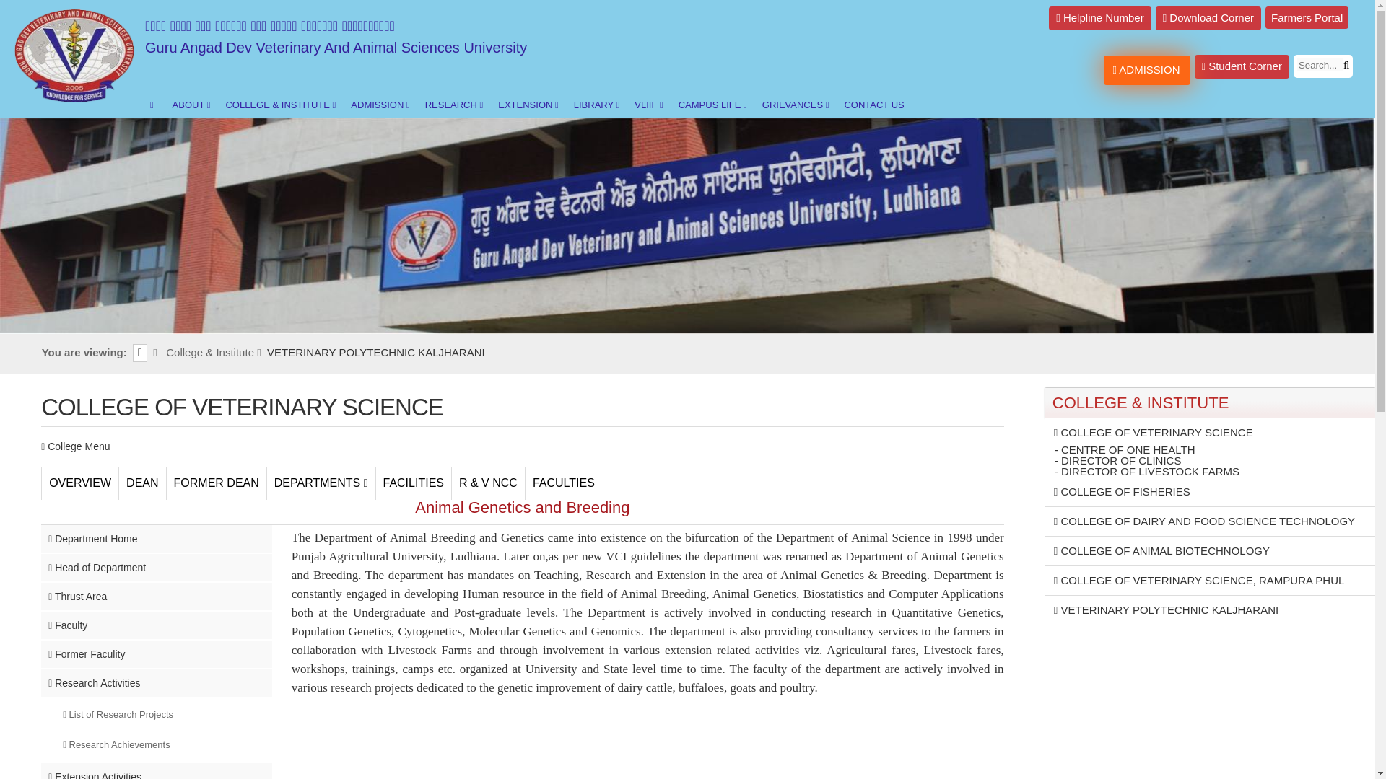  What do you see at coordinates (189, 105) in the screenshot?
I see `ABOUT` at bounding box center [189, 105].